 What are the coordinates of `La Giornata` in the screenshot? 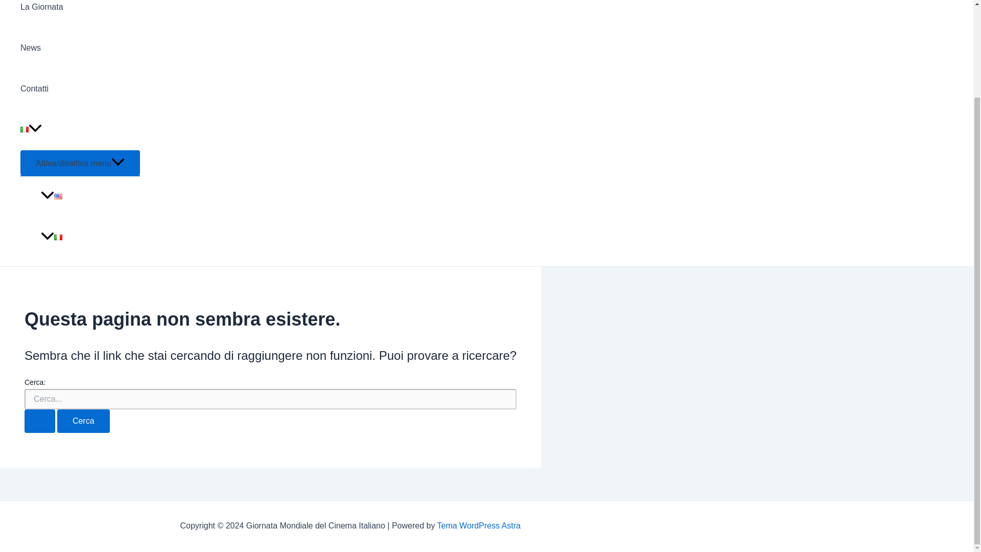 It's located at (80, 14).